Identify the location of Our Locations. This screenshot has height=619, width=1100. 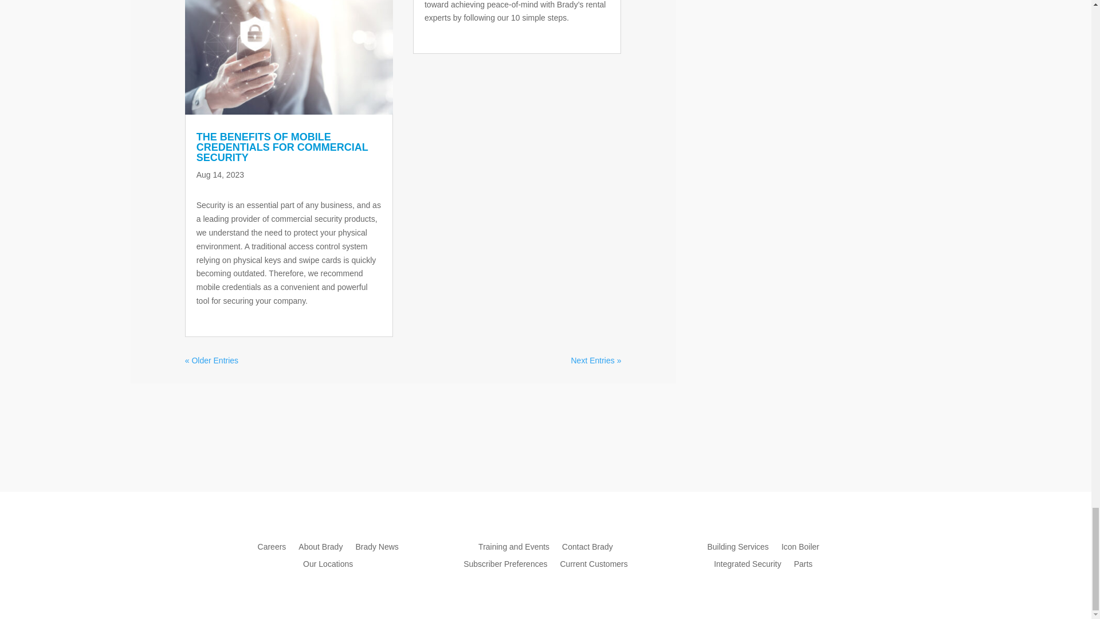
(328, 566).